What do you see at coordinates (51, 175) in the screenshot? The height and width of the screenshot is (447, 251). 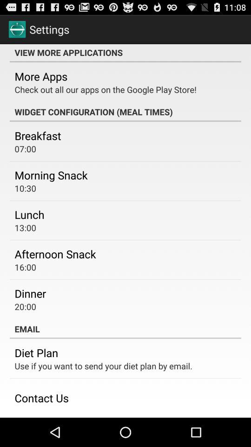 I see `click app above 10:30 item` at bounding box center [51, 175].